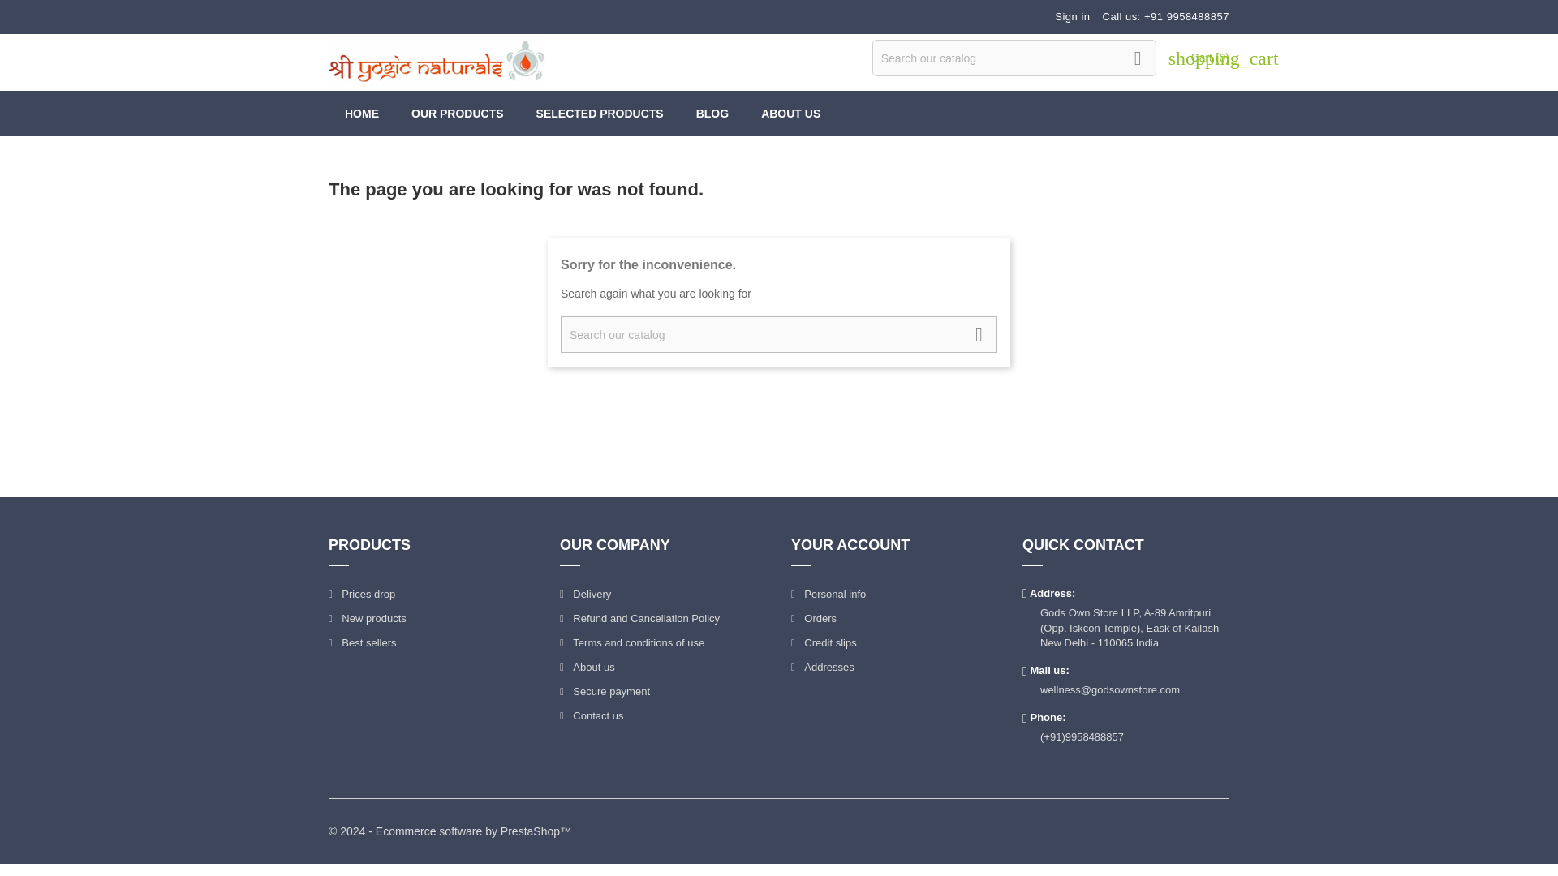 This screenshot has width=1558, height=876. Describe the element at coordinates (823, 667) in the screenshot. I see `Addresses` at that location.